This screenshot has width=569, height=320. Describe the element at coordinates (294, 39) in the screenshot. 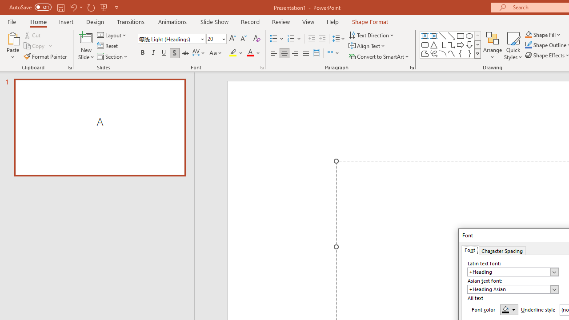

I see `Numbering` at that location.